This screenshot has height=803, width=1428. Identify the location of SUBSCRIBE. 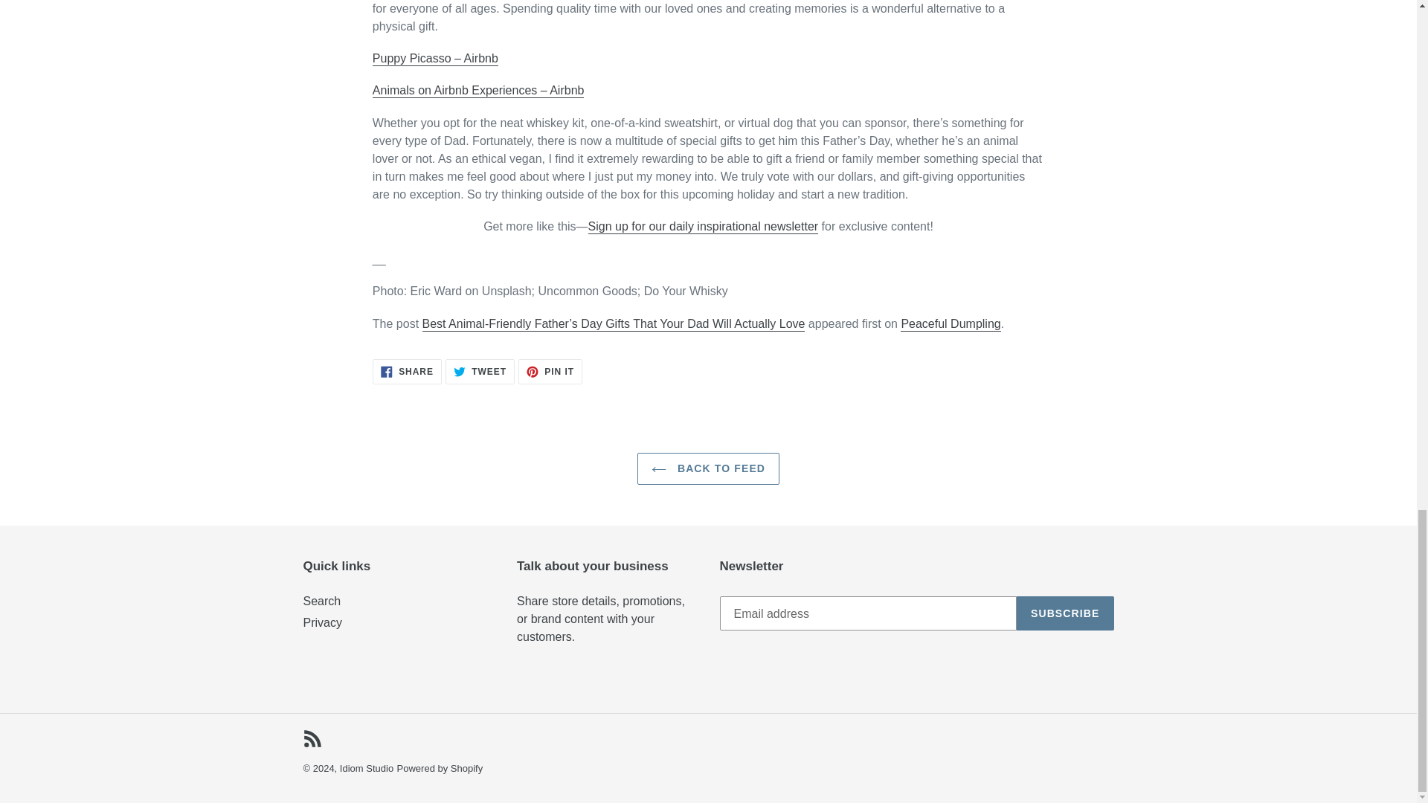
(323, 622).